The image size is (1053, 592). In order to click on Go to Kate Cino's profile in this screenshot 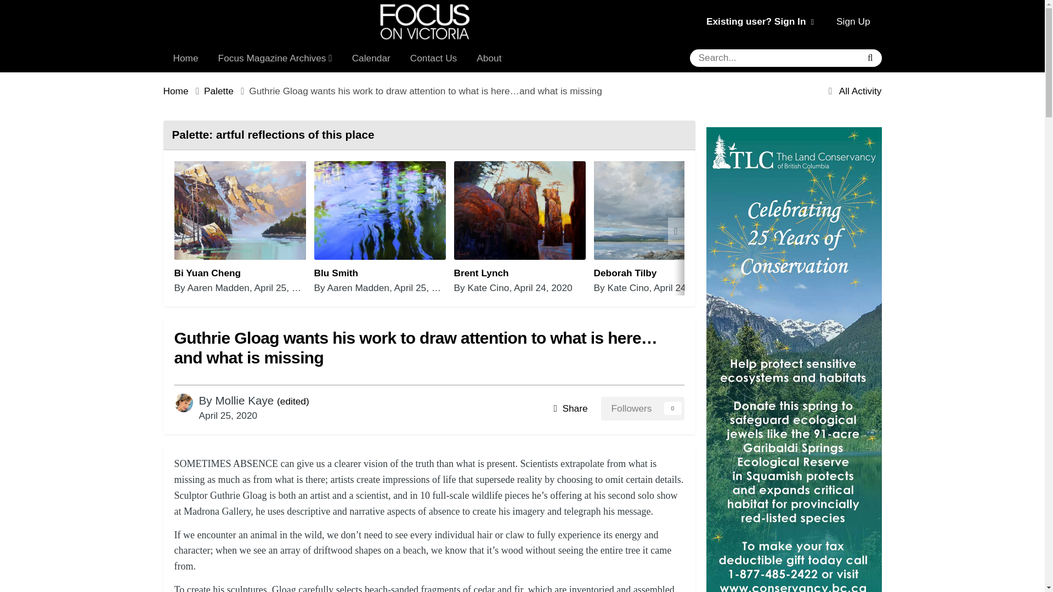, I will do `click(488, 287)`.